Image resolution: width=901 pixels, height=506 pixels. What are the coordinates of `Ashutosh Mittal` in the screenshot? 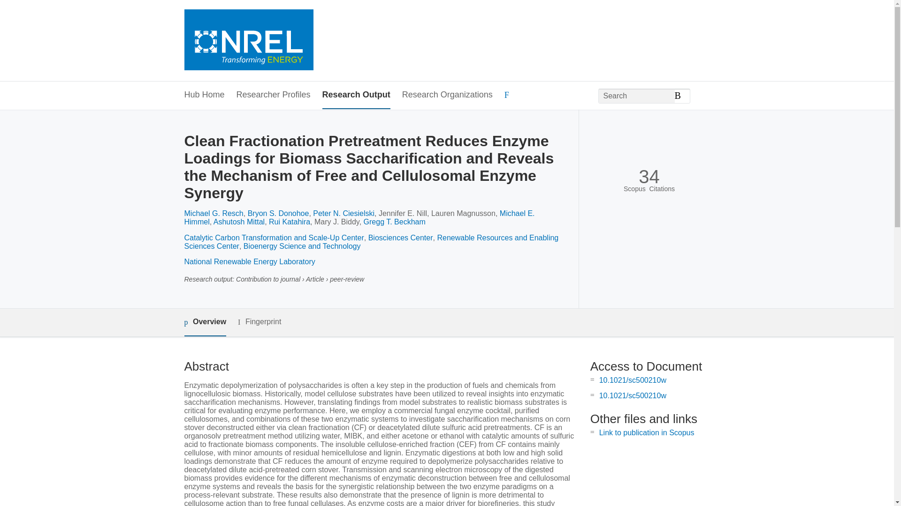 It's located at (239, 222).